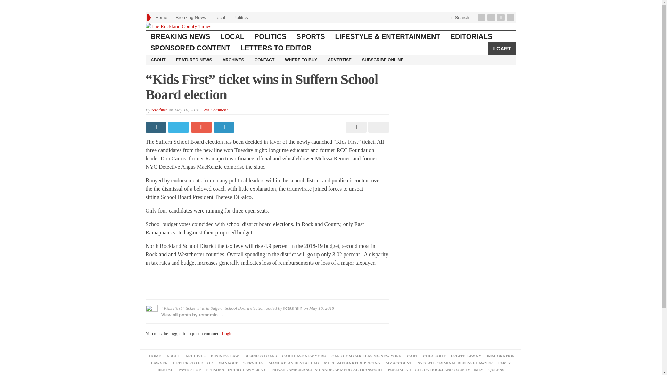 The image size is (667, 375). What do you see at coordinates (382, 59) in the screenshot?
I see `SUBSCRIBE ONLINE` at bounding box center [382, 59].